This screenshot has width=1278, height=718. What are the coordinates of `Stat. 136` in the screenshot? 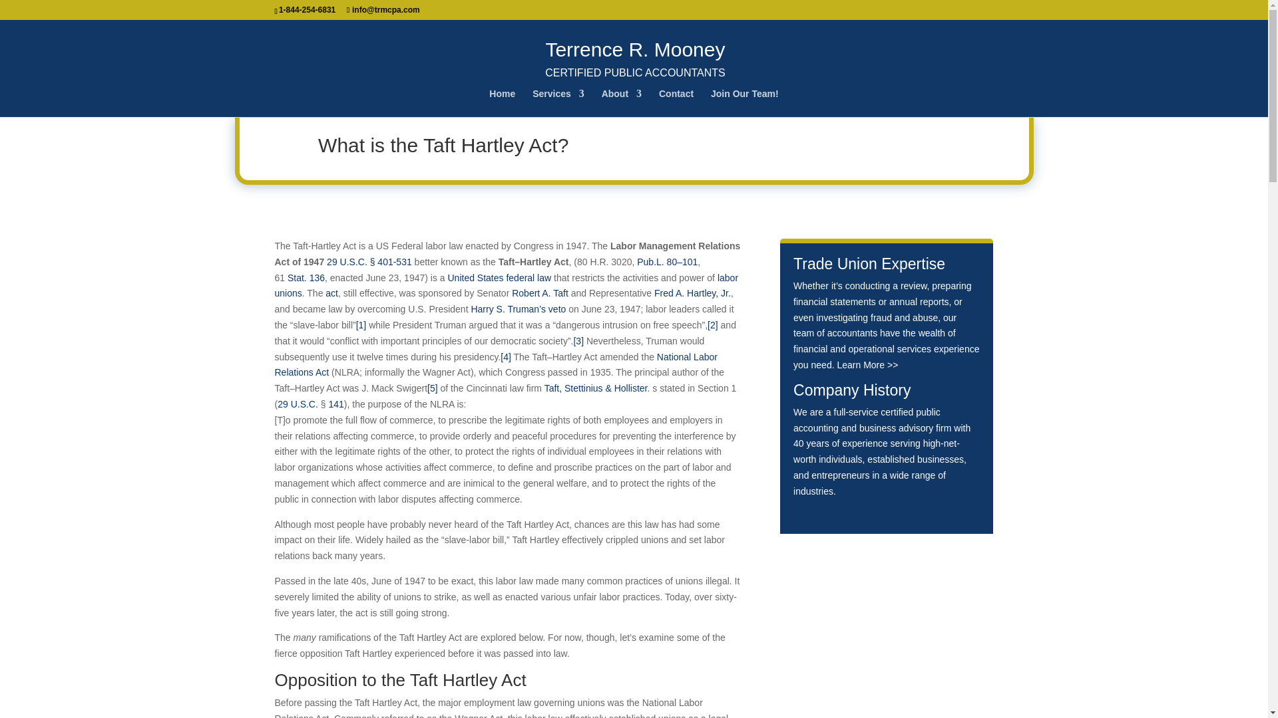 It's located at (306, 278).